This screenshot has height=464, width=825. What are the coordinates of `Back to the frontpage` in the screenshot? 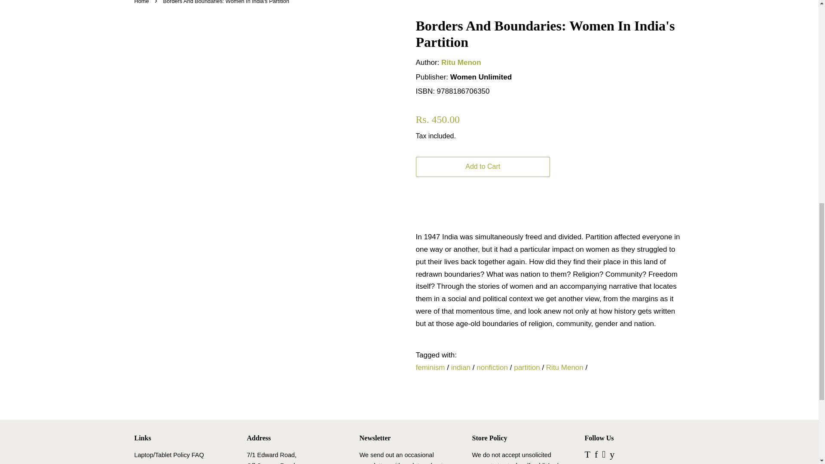 It's located at (142, 2).